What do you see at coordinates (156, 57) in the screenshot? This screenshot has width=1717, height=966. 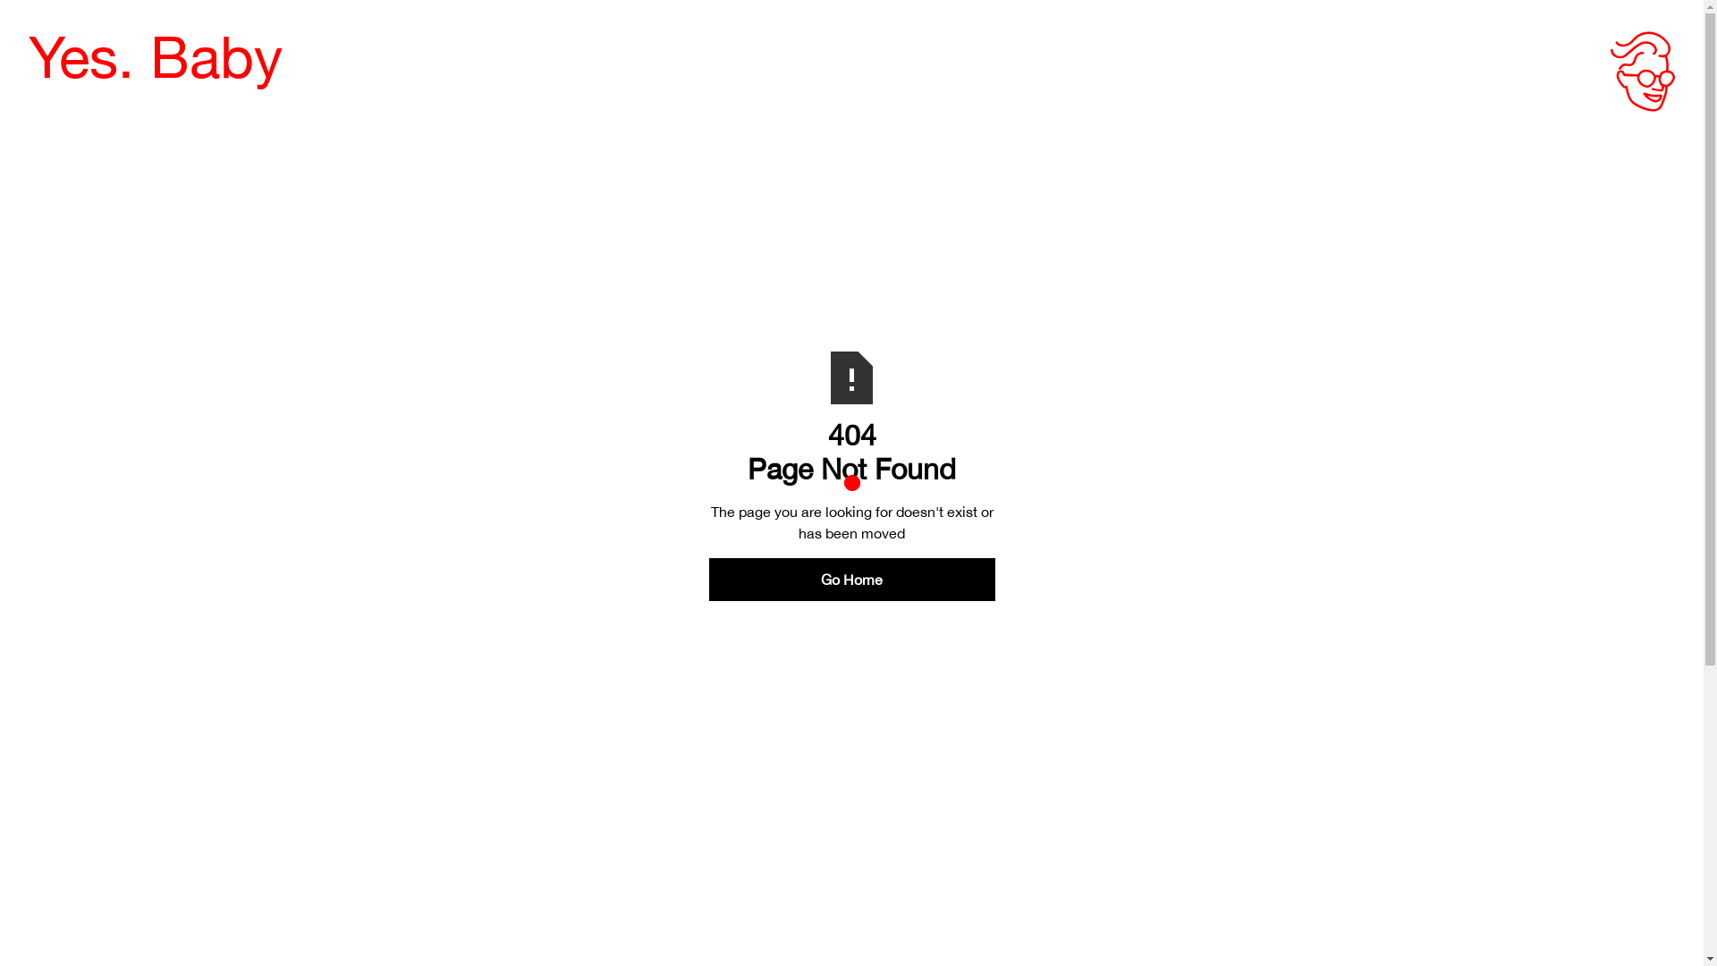 I see `Yes. Baby` at bounding box center [156, 57].